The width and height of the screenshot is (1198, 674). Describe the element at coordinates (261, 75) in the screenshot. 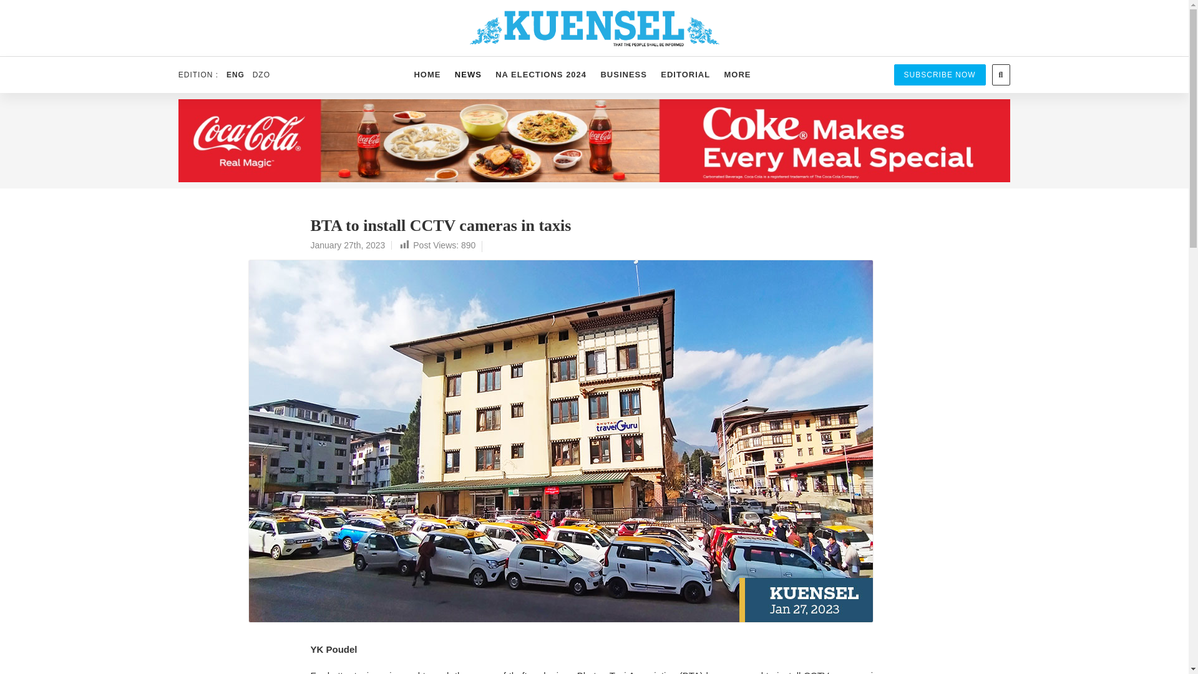

I see `DZO` at that location.